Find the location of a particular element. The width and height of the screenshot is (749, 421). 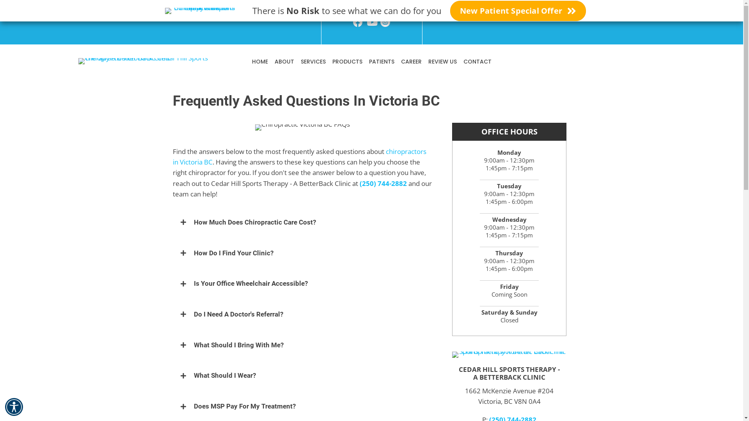

New Patient Special Offer is located at coordinates (518, 11).